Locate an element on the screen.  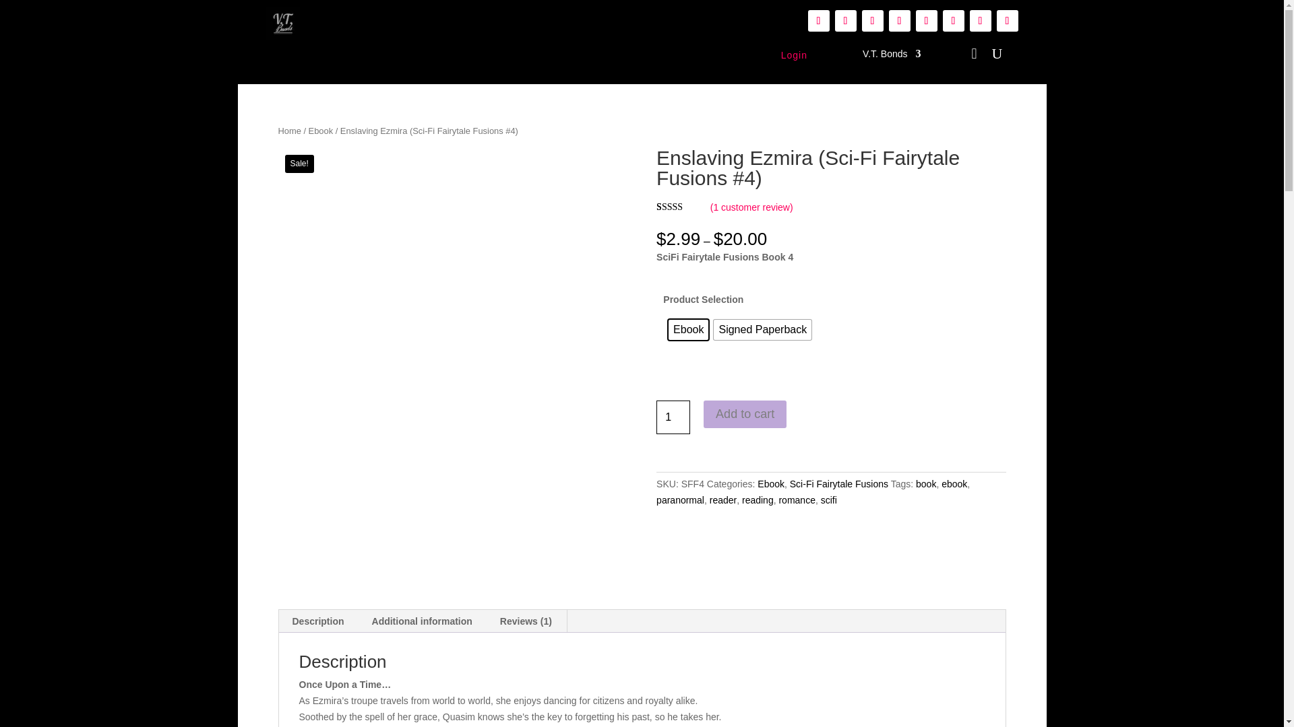
Signed Paperback is located at coordinates (762, 330).